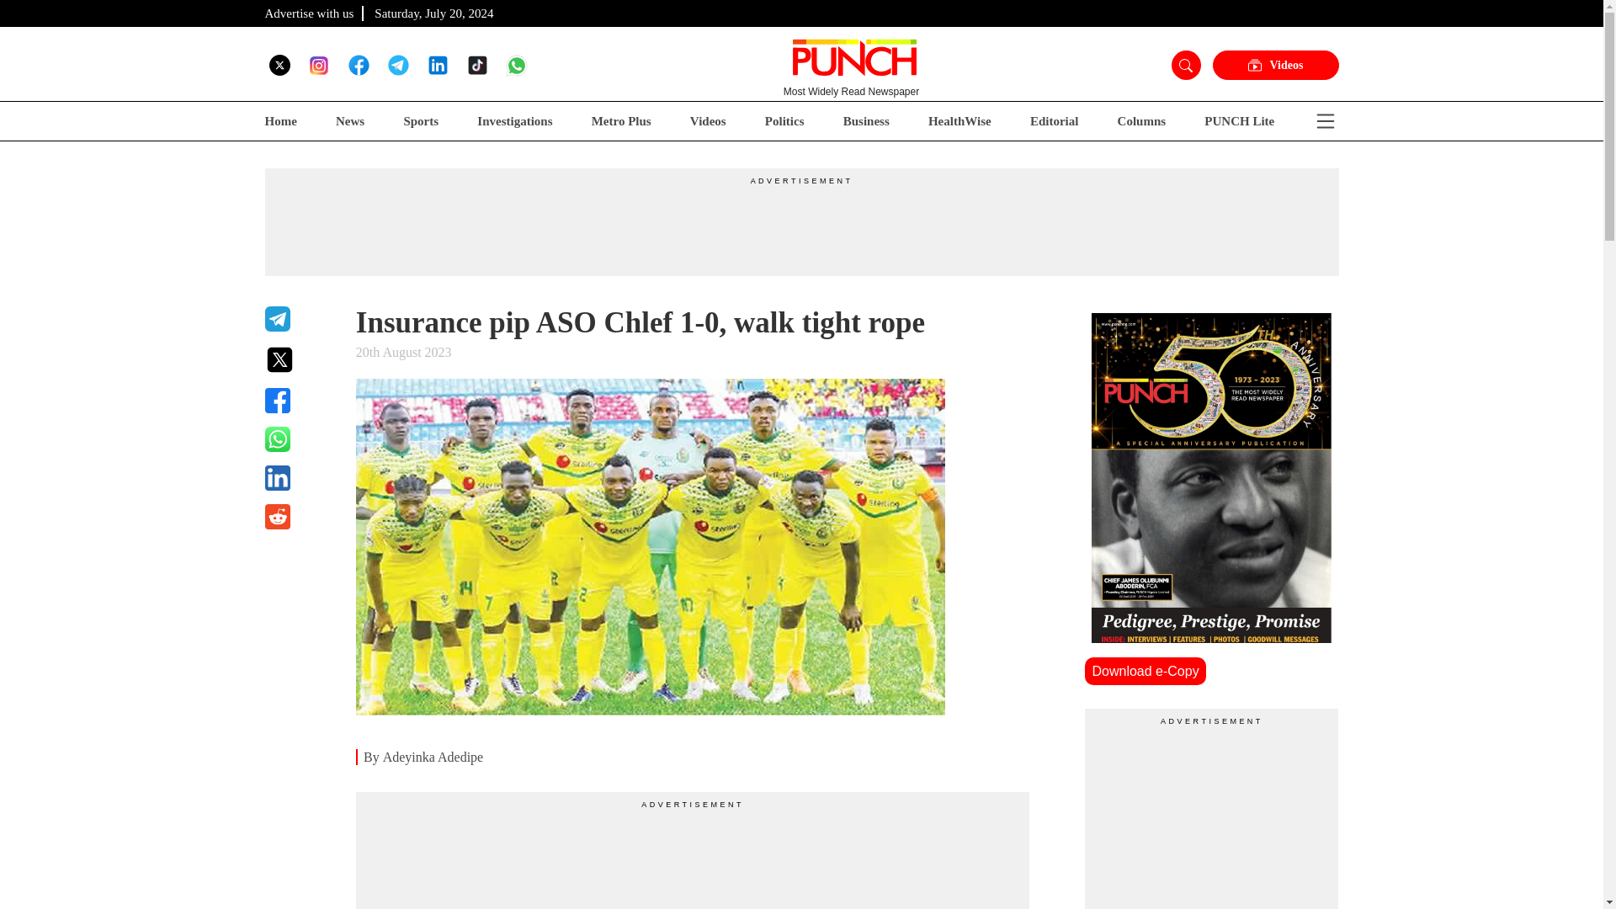  What do you see at coordinates (514, 121) in the screenshot?
I see `Investigations` at bounding box center [514, 121].